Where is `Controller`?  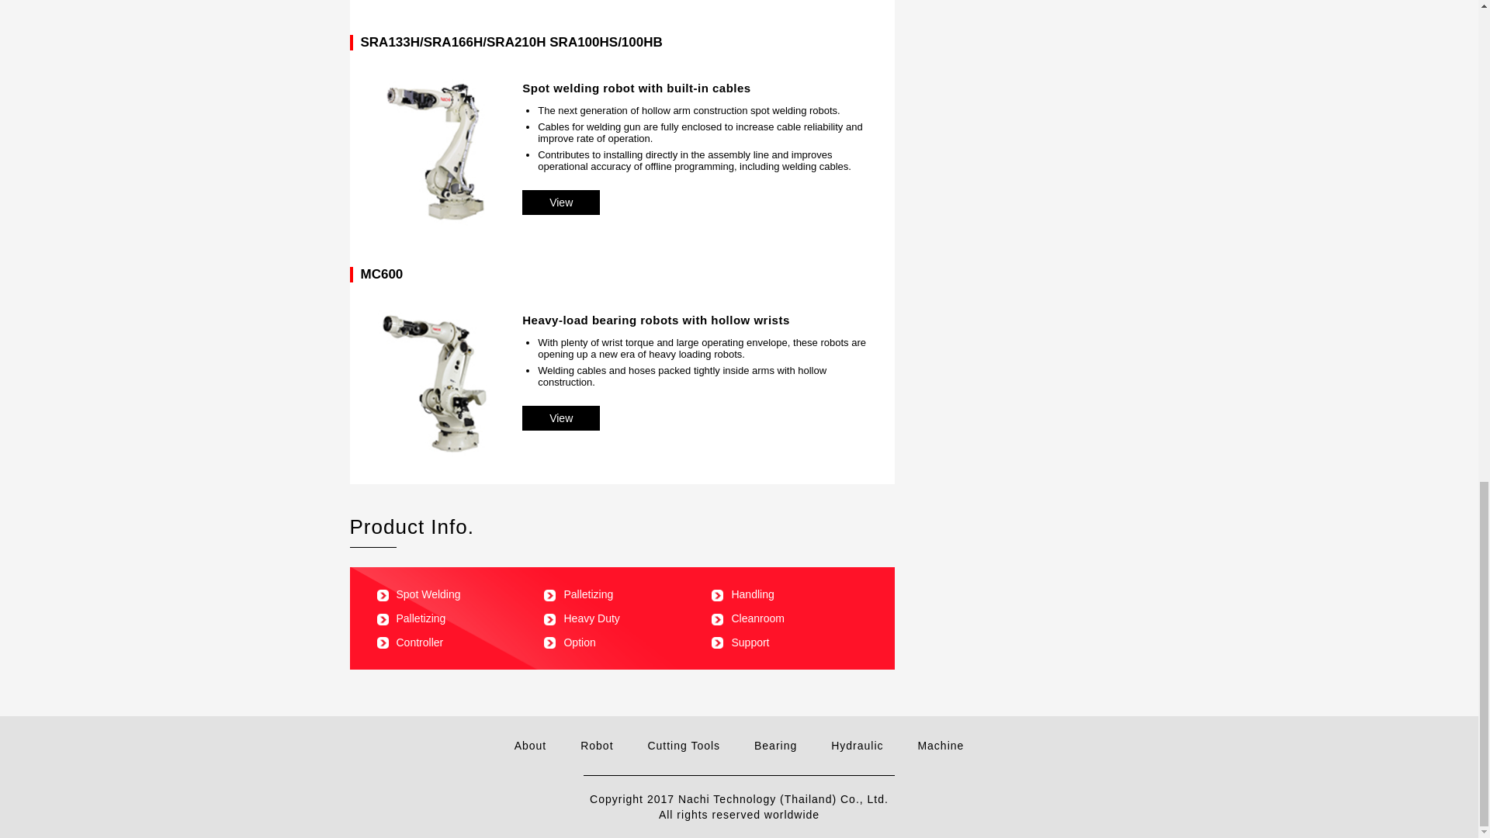
Controller is located at coordinates (410, 642).